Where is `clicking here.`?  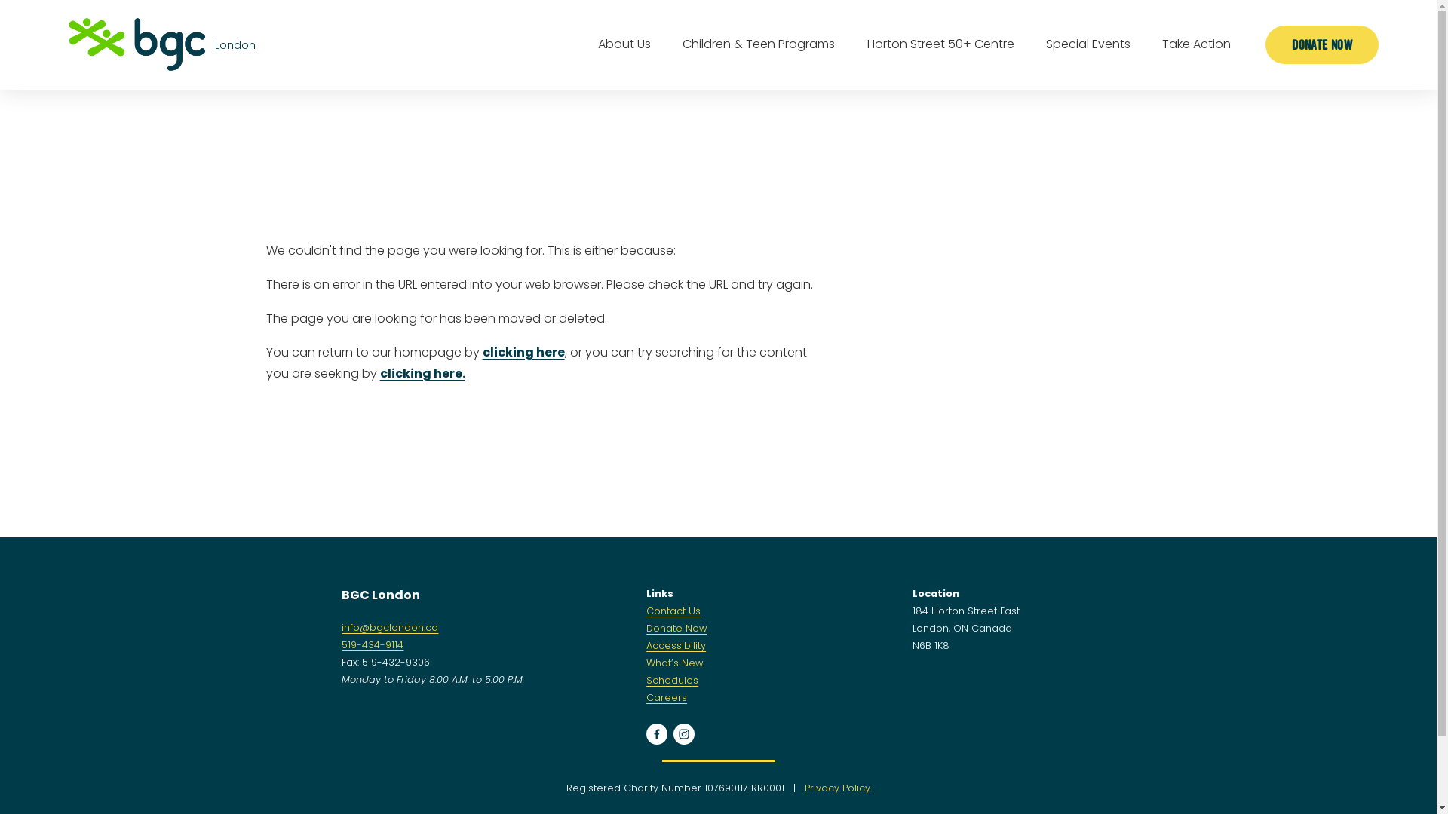 clicking here. is located at coordinates (422, 374).